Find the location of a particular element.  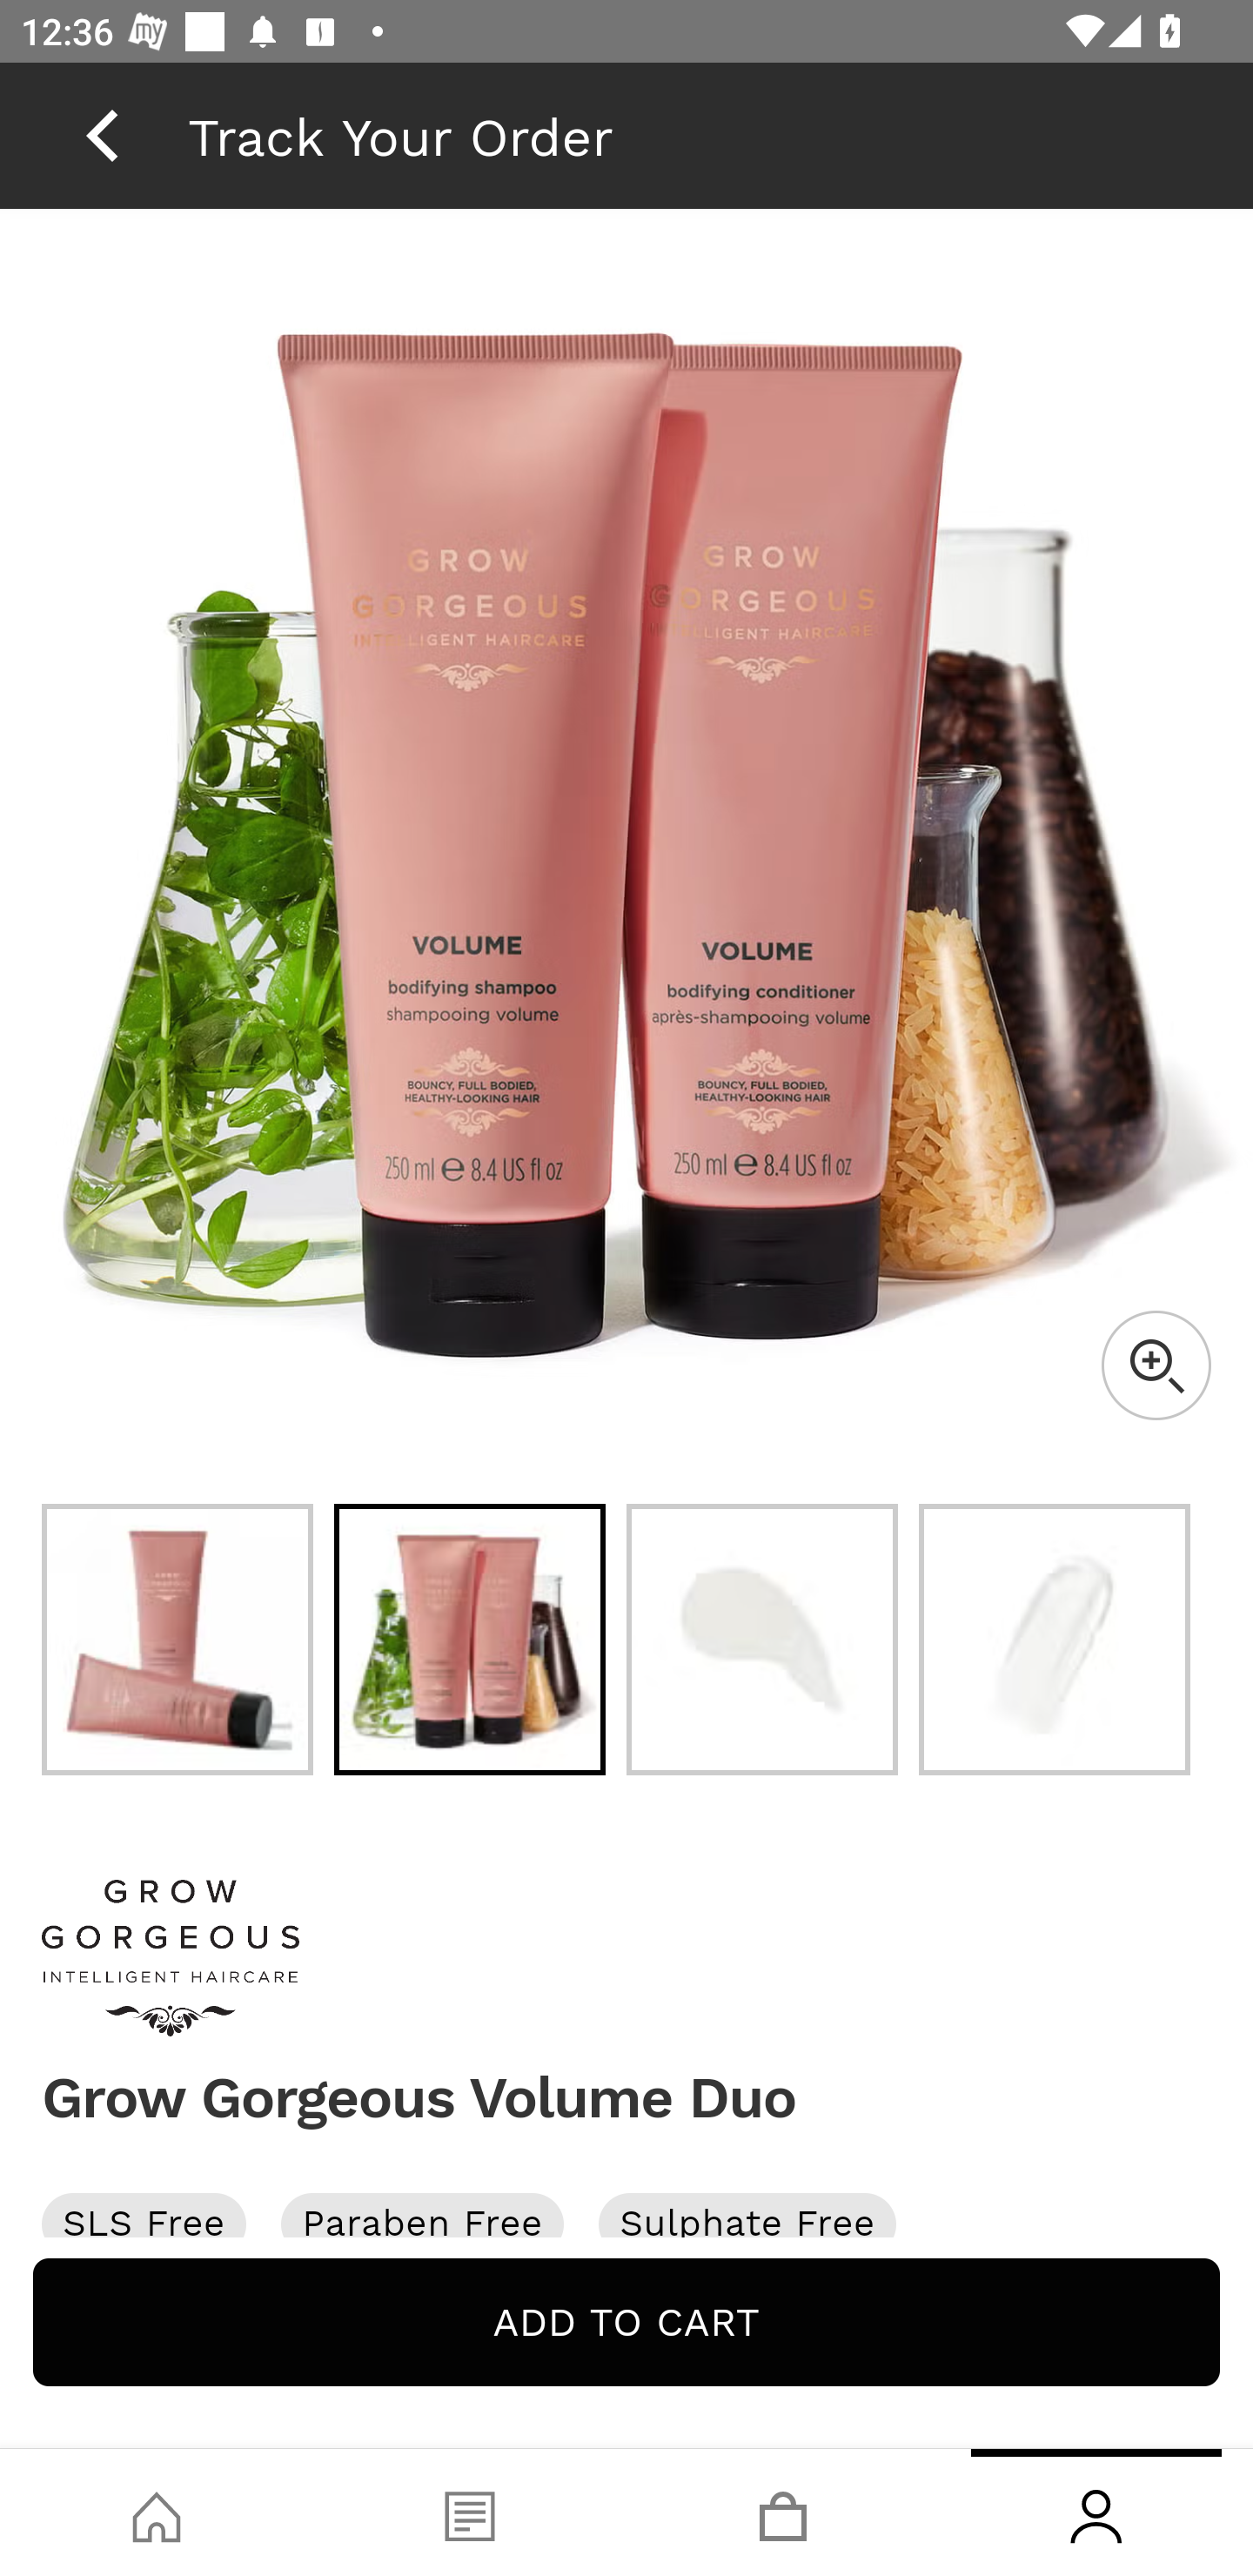

Open image 2 - Grow Gorgeous Volume Duo is located at coordinates (470, 1640).